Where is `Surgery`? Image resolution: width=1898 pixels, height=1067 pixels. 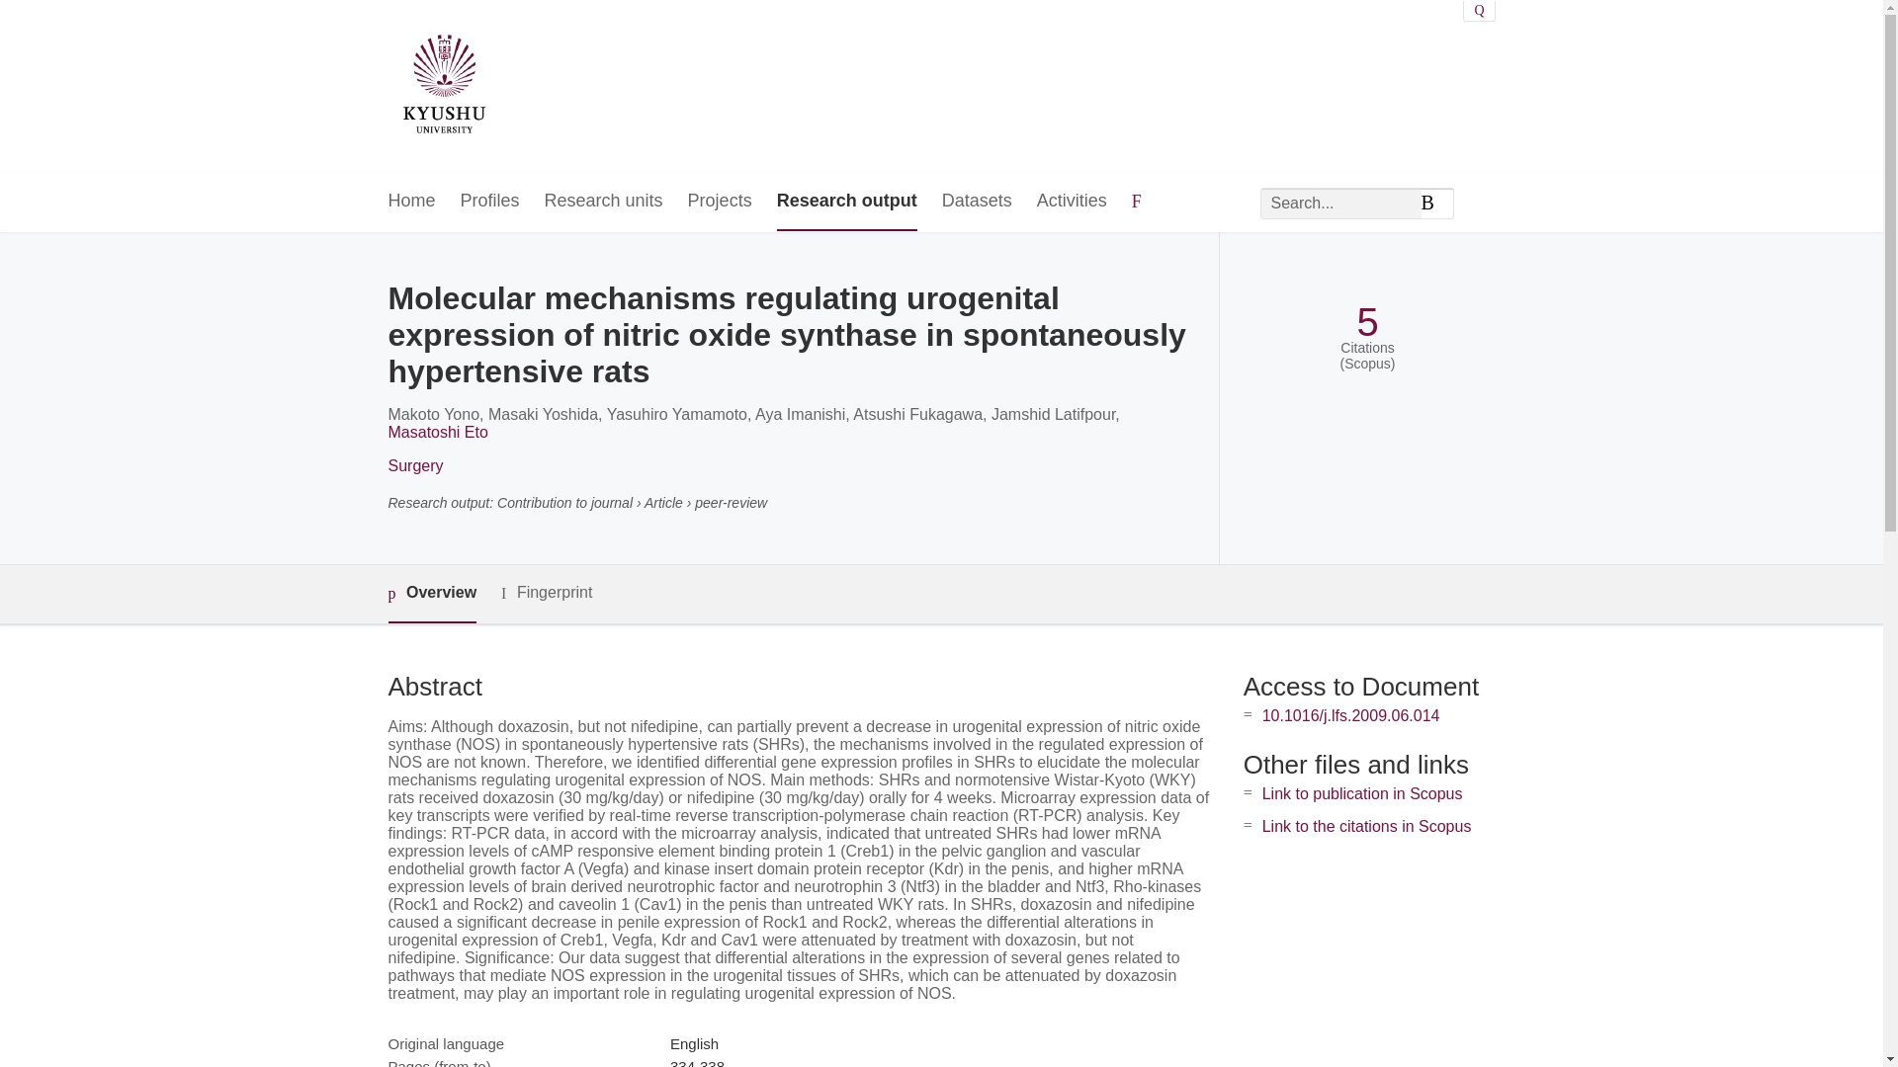 Surgery is located at coordinates (414, 465).